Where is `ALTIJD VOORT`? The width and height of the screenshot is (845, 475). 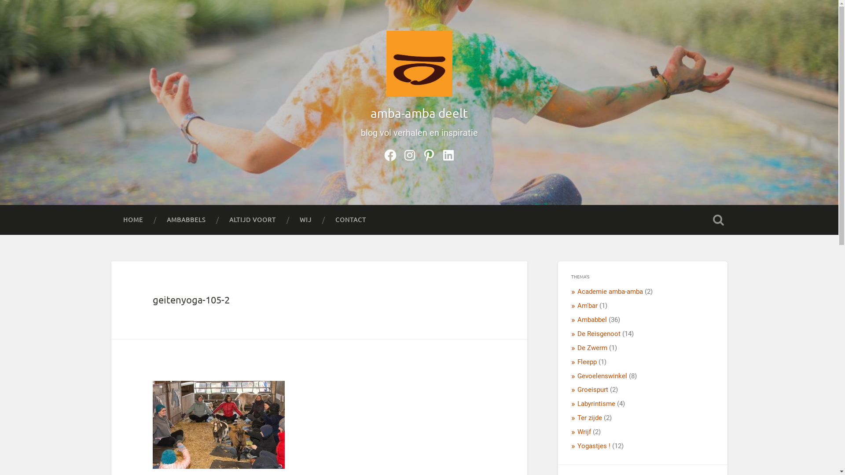 ALTIJD VOORT is located at coordinates (253, 220).